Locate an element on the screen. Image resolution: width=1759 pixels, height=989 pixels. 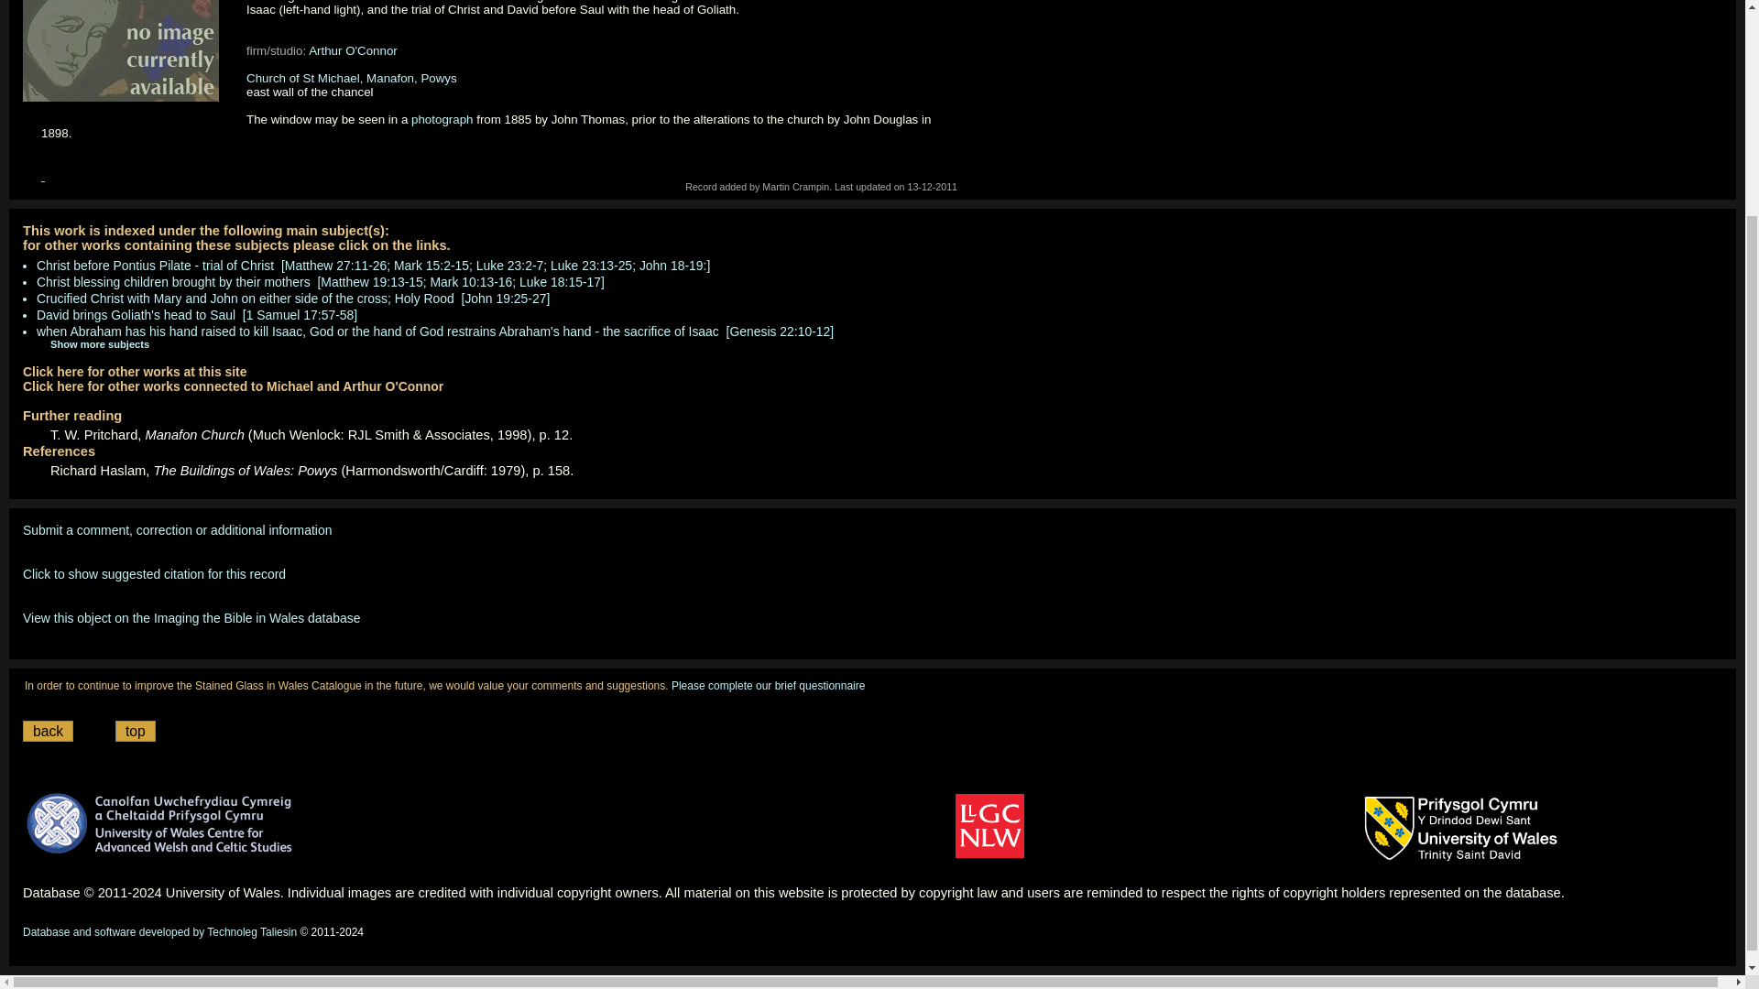
John 19:25-27 is located at coordinates (504, 298).